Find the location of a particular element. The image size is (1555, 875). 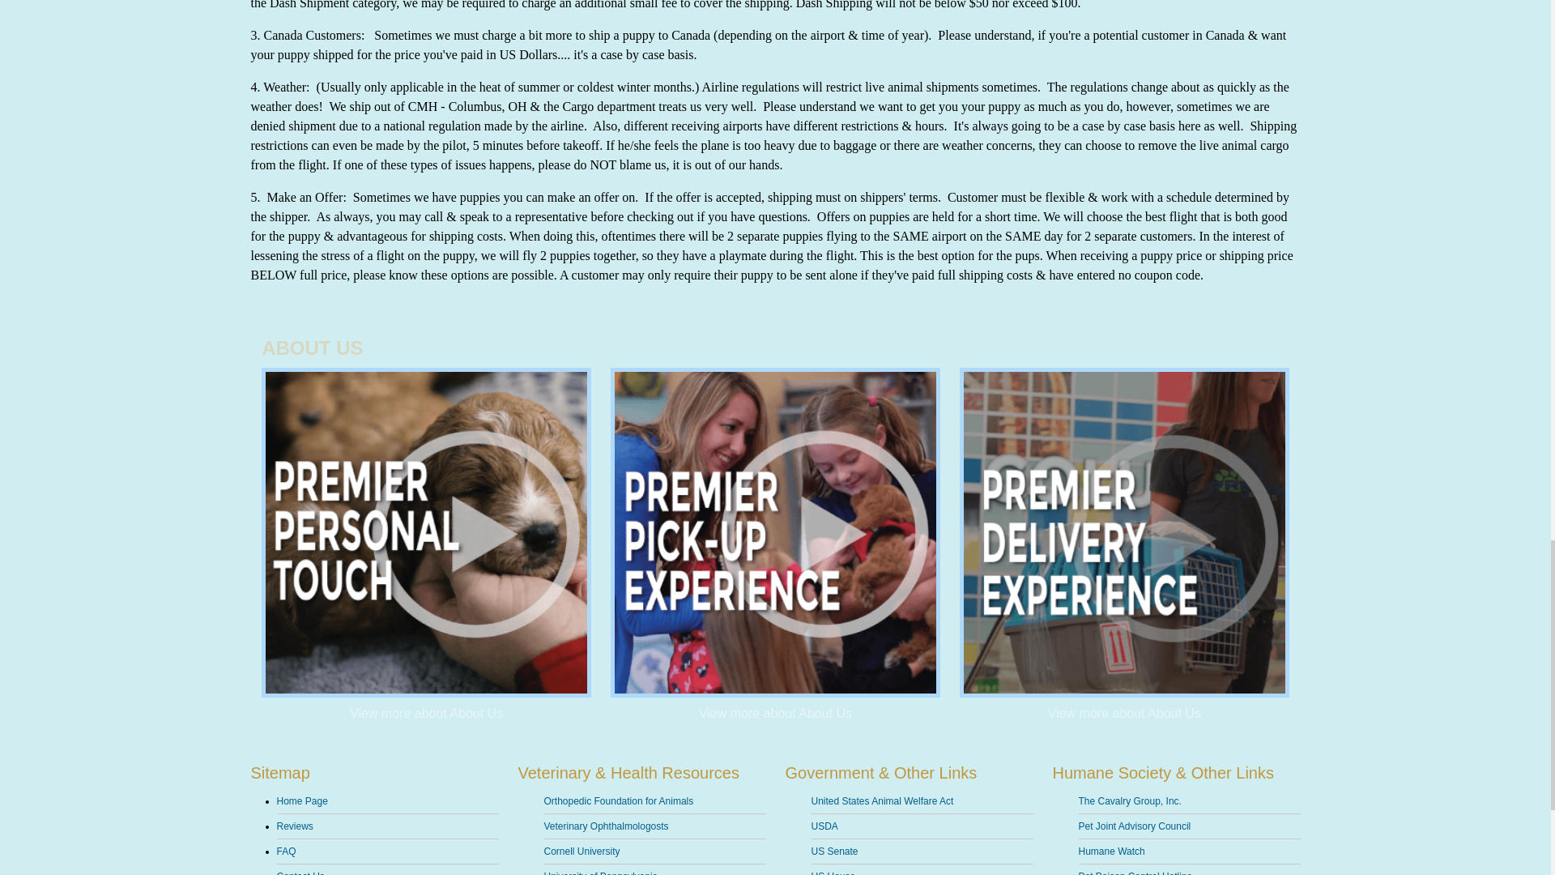

View more about About Us is located at coordinates (1124, 713).